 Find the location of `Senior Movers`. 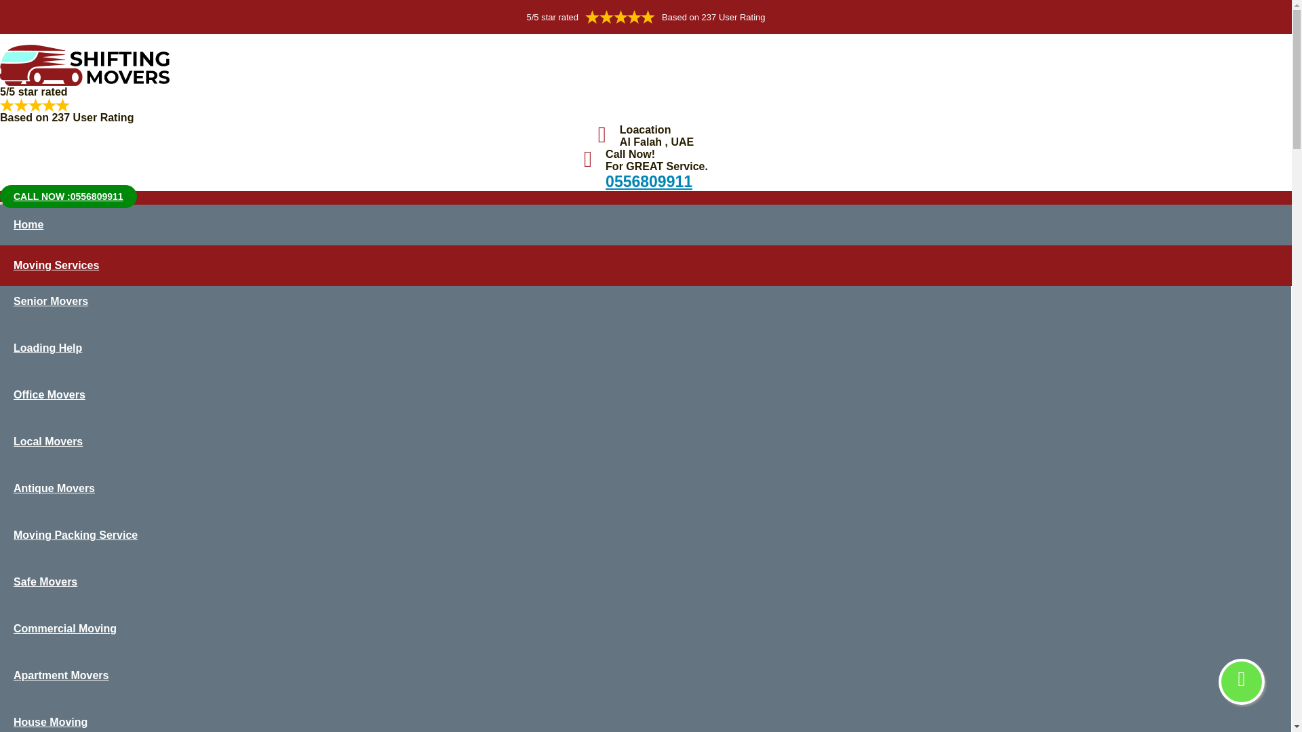

Senior Movers is located at coordinates (646, 309).